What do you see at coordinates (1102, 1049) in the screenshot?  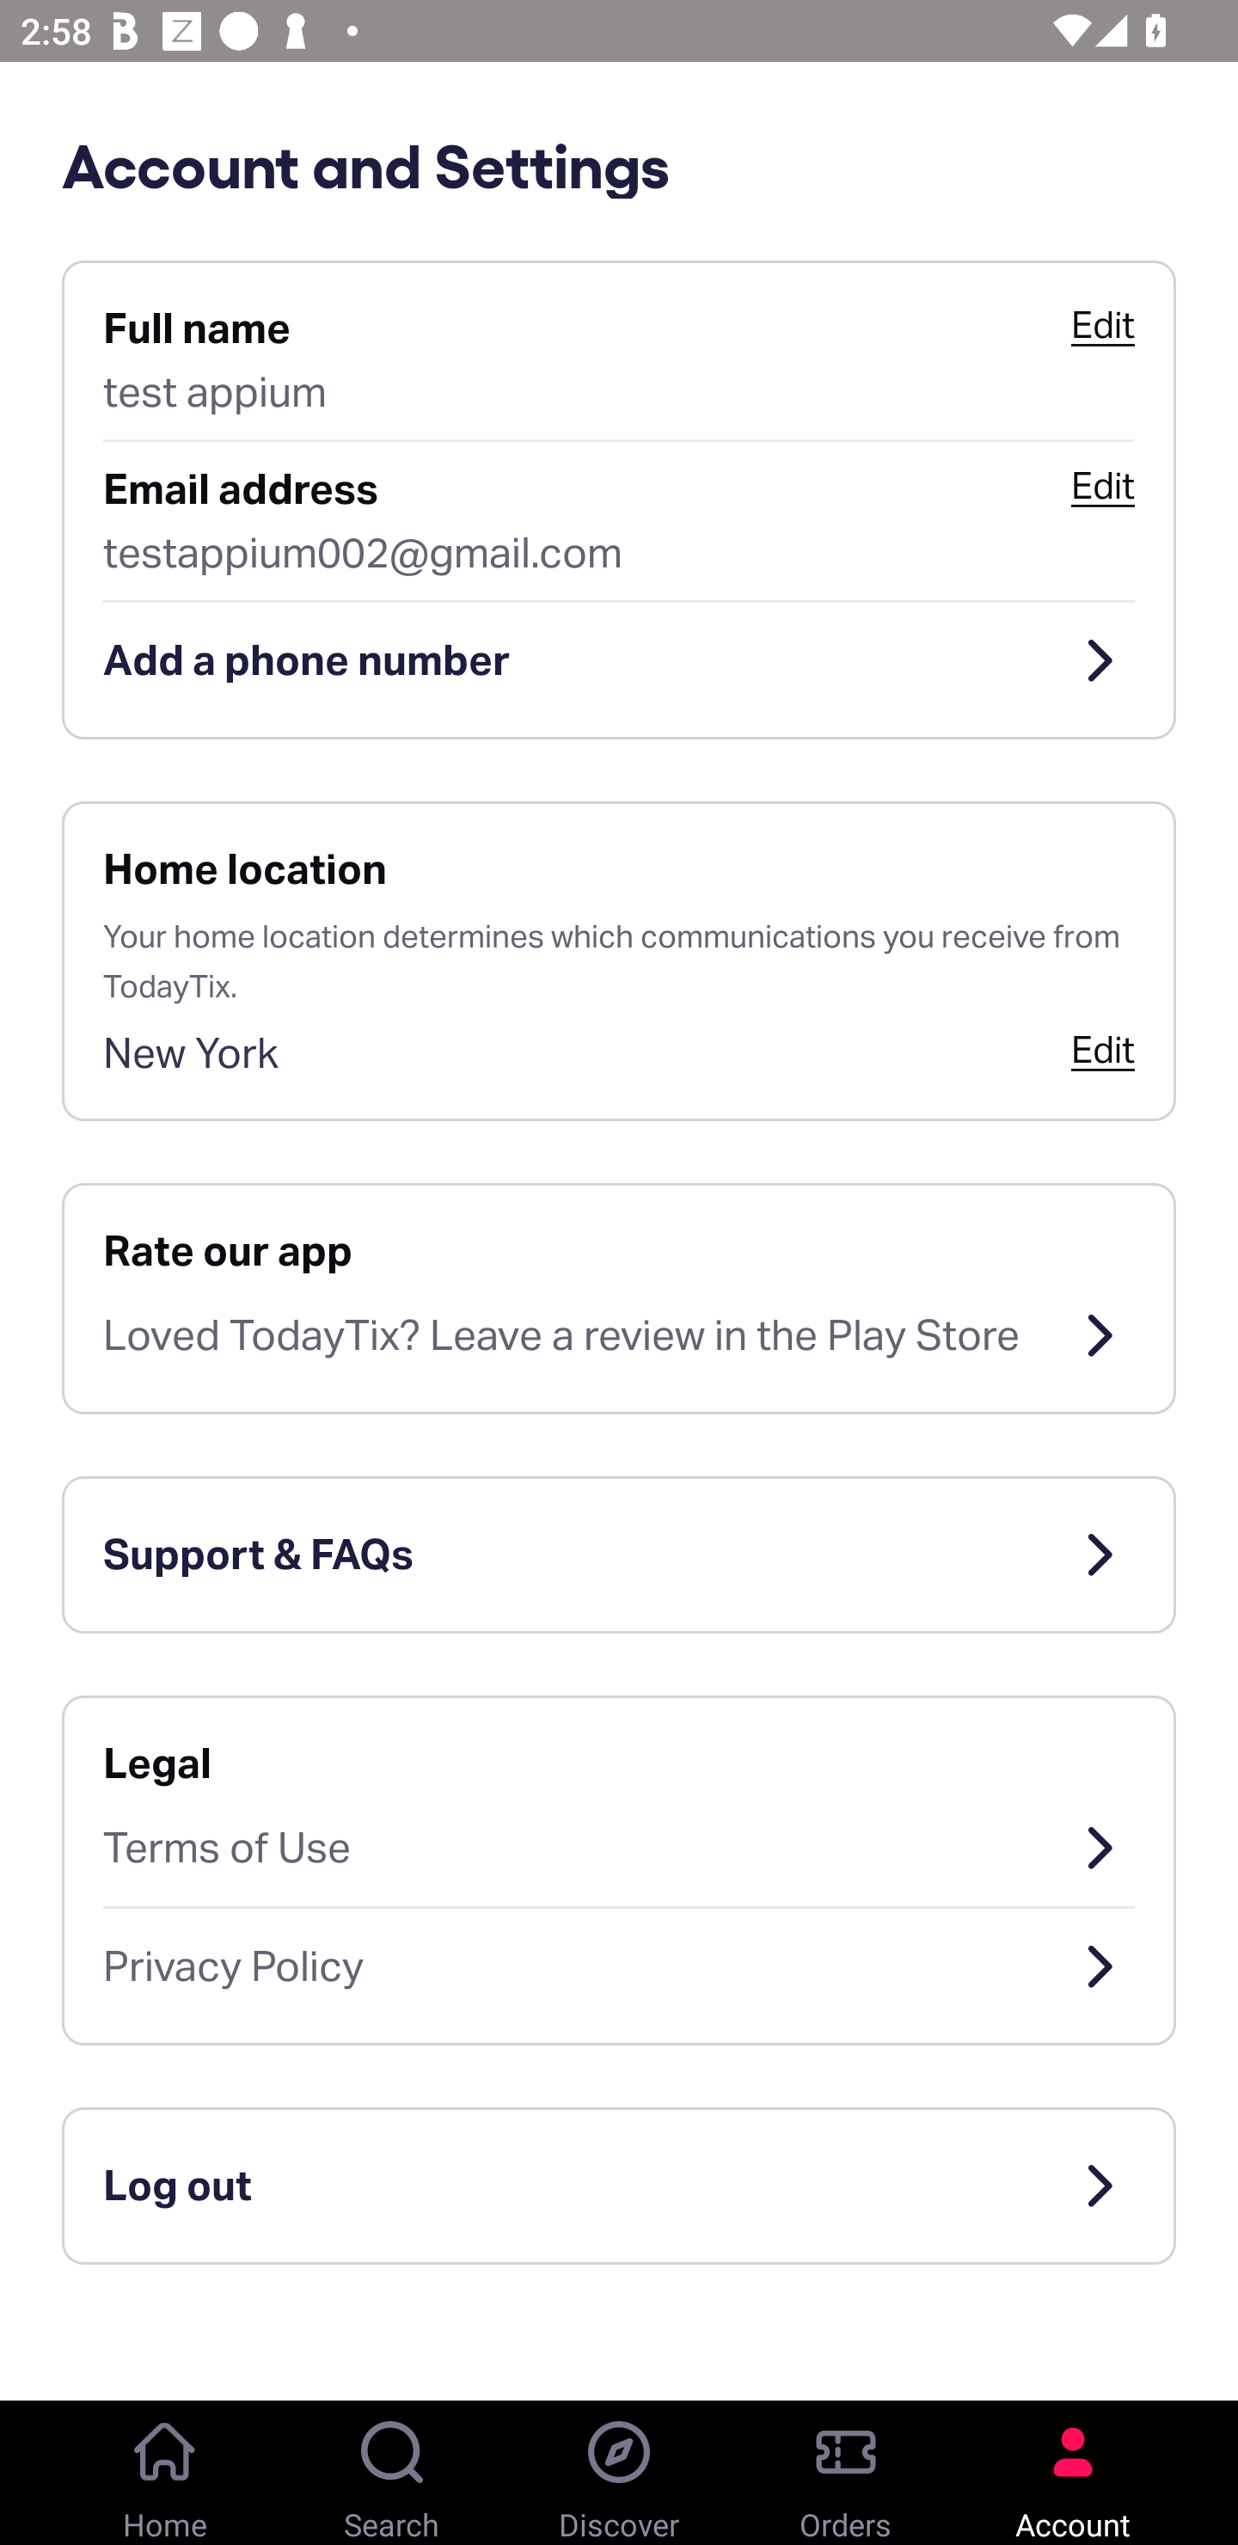 I see `Edit` at bounding box center [1102, 1049].